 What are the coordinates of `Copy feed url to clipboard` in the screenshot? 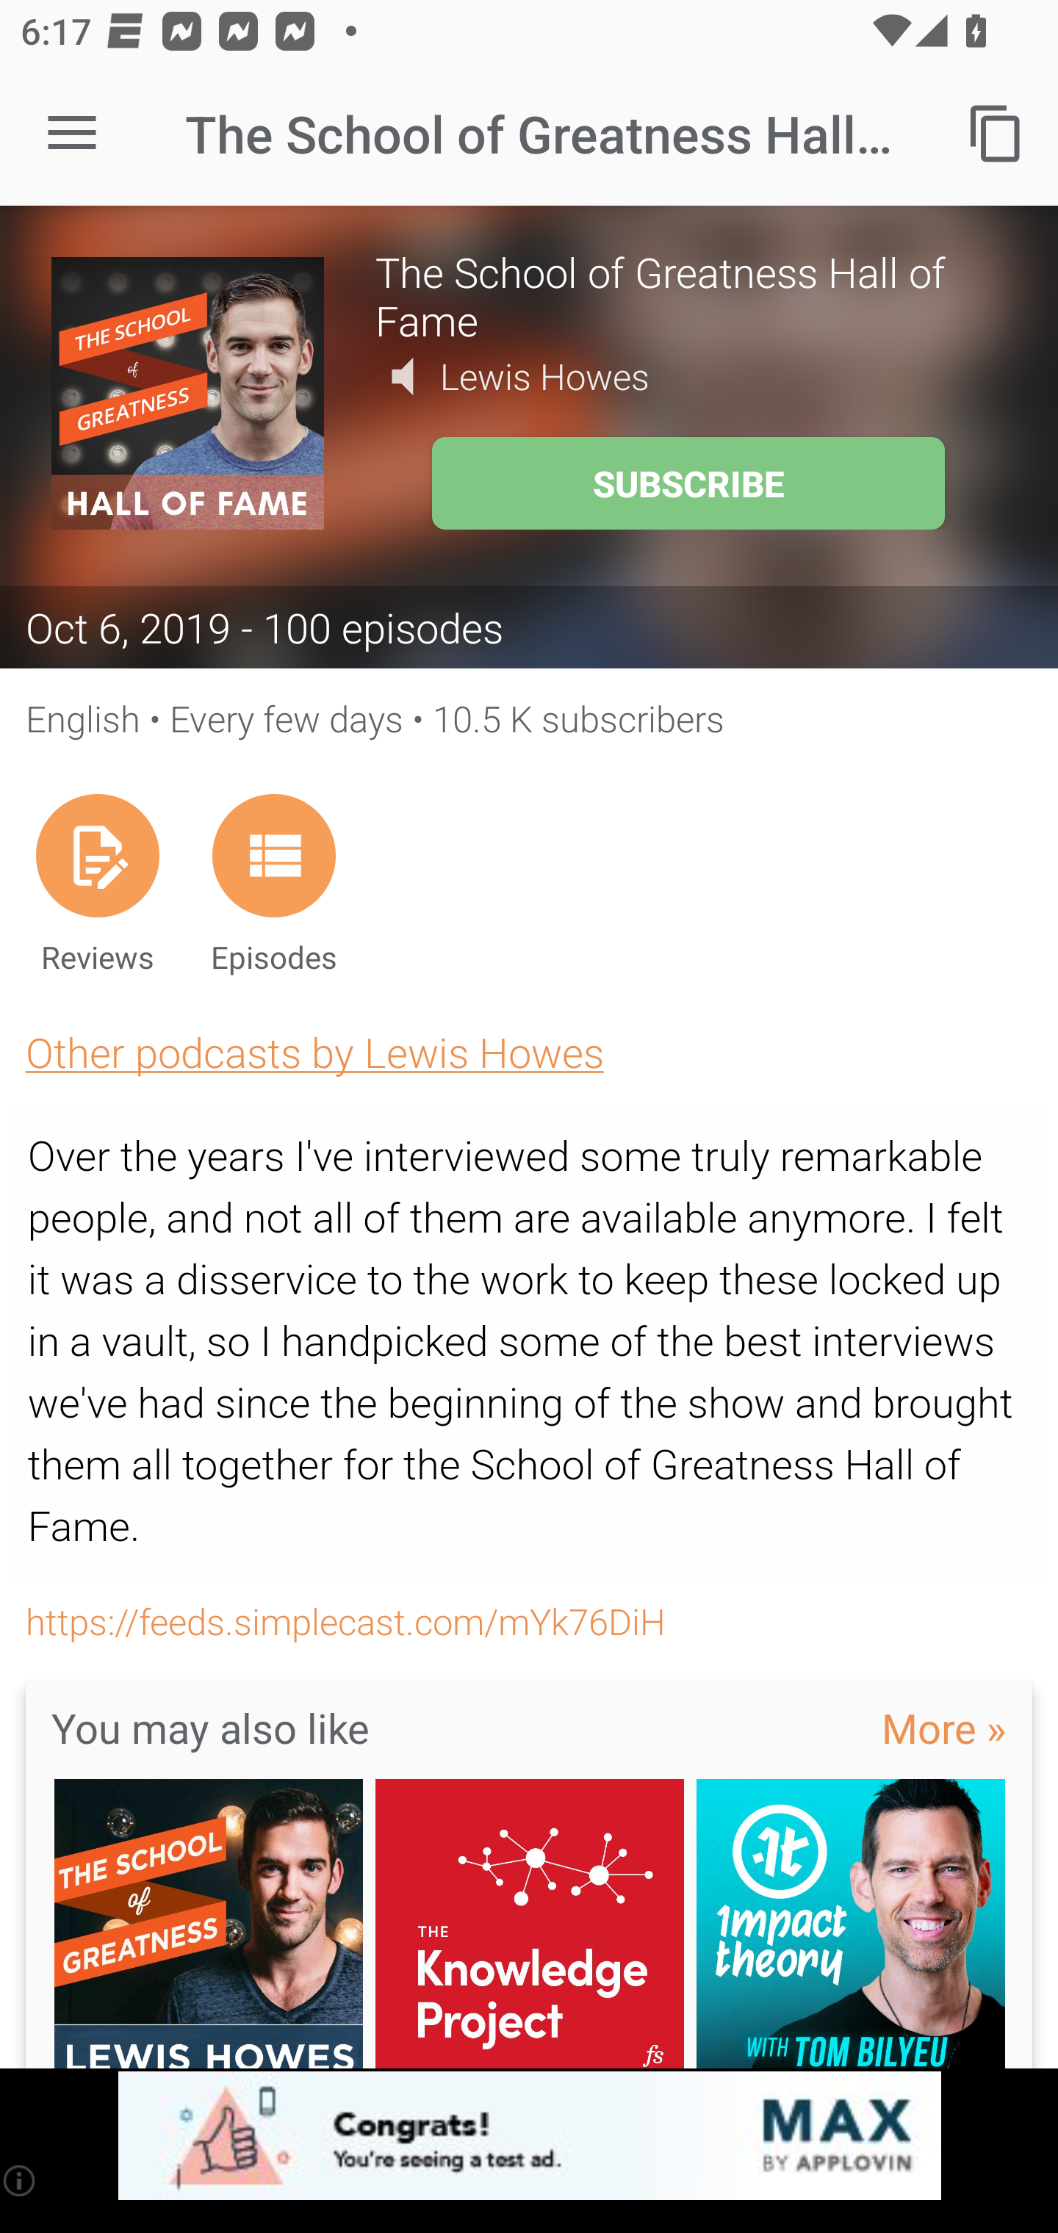 It's located at (996, 134).